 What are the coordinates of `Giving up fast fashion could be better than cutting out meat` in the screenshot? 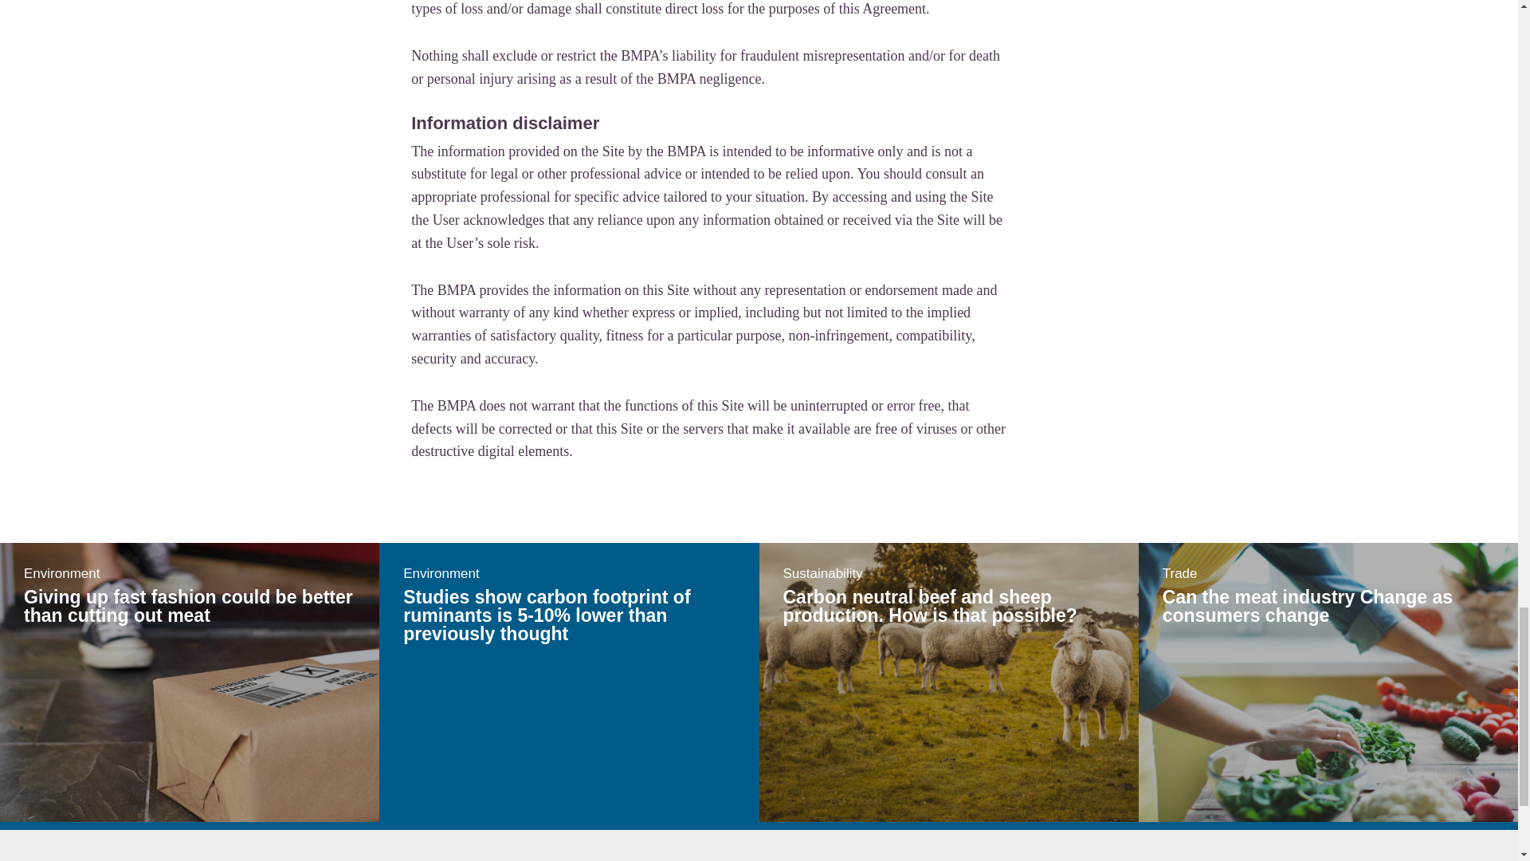 It's located at (188, 606).